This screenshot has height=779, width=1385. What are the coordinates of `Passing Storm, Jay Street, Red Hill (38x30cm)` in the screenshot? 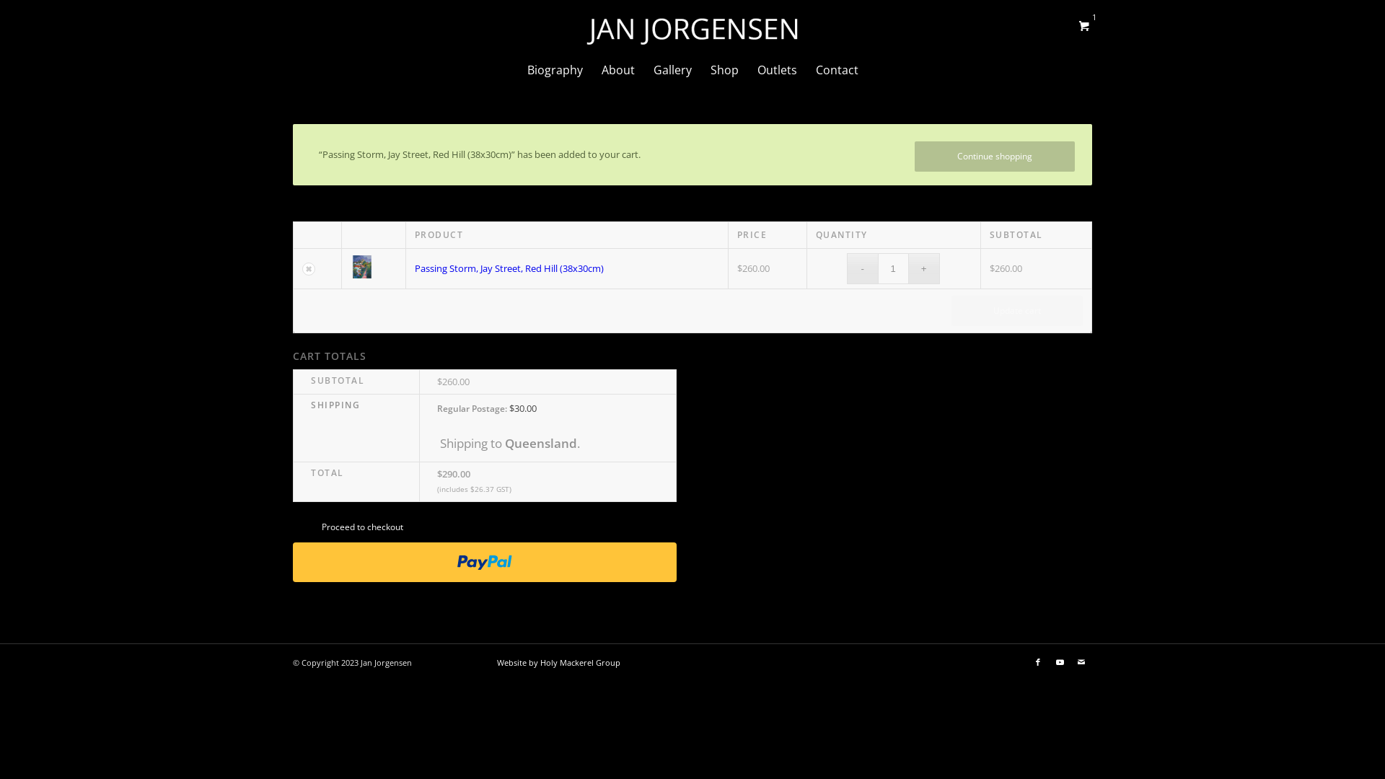 It's located at (509, 268).